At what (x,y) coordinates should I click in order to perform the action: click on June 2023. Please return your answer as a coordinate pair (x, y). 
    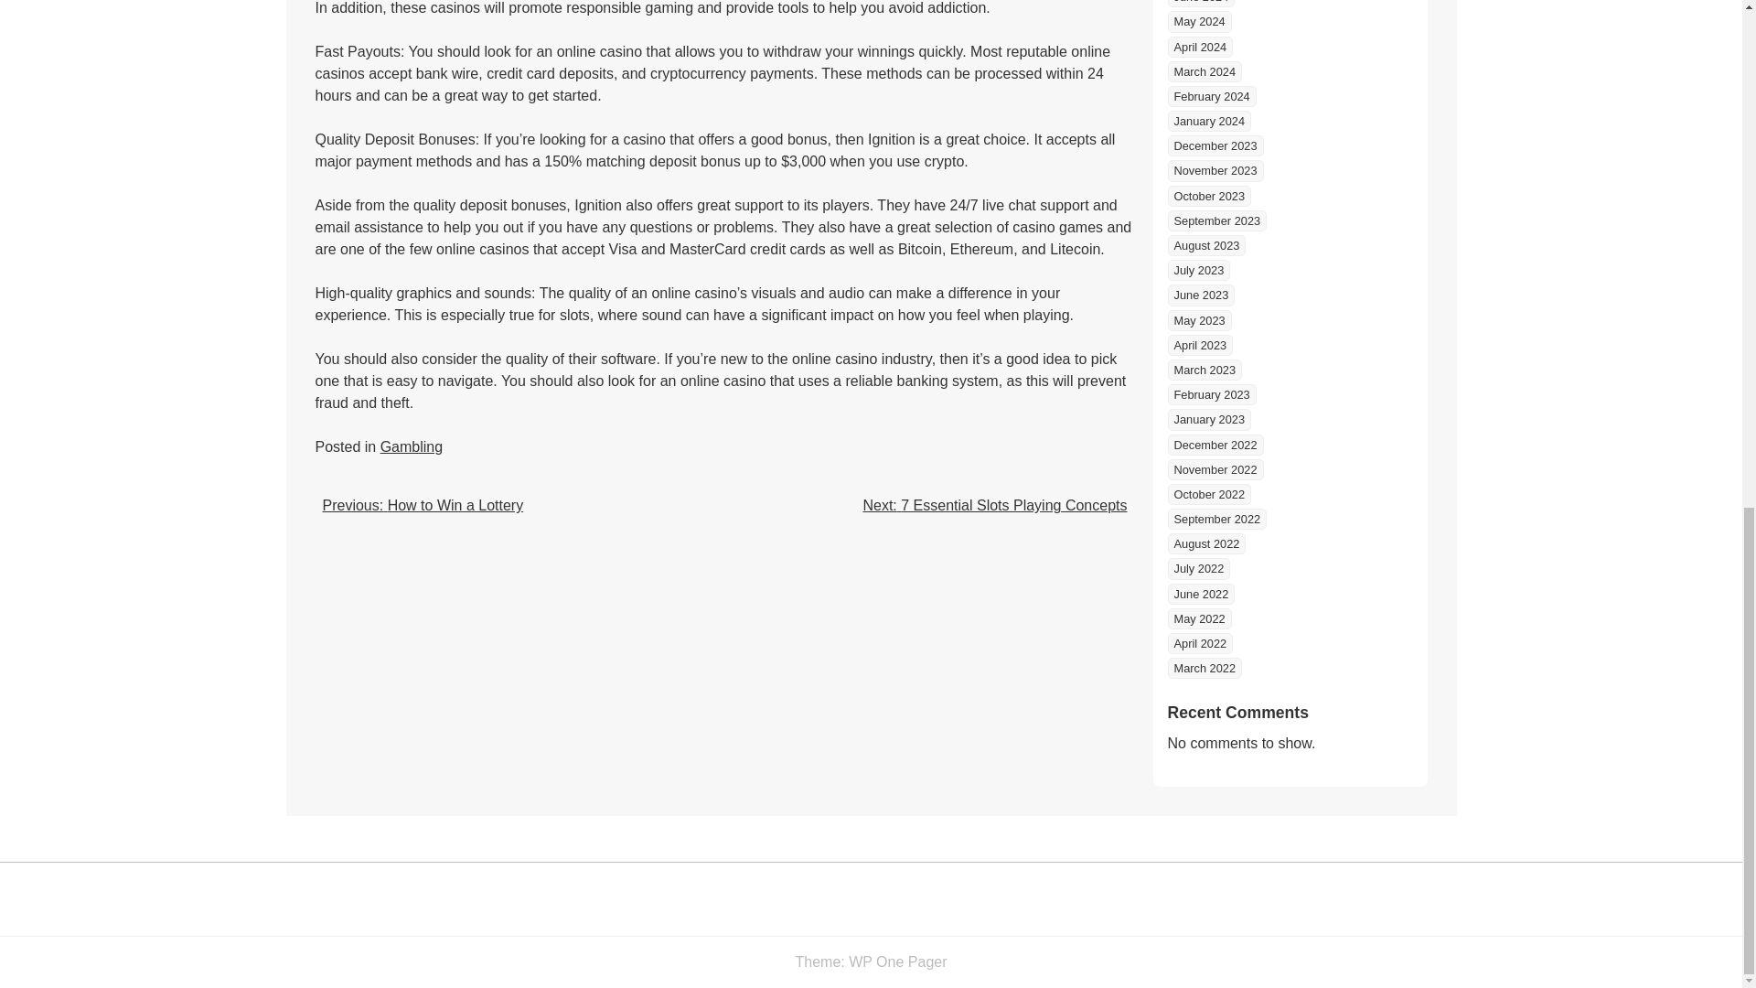
    Looking at the image, I should click on (1200, 295).